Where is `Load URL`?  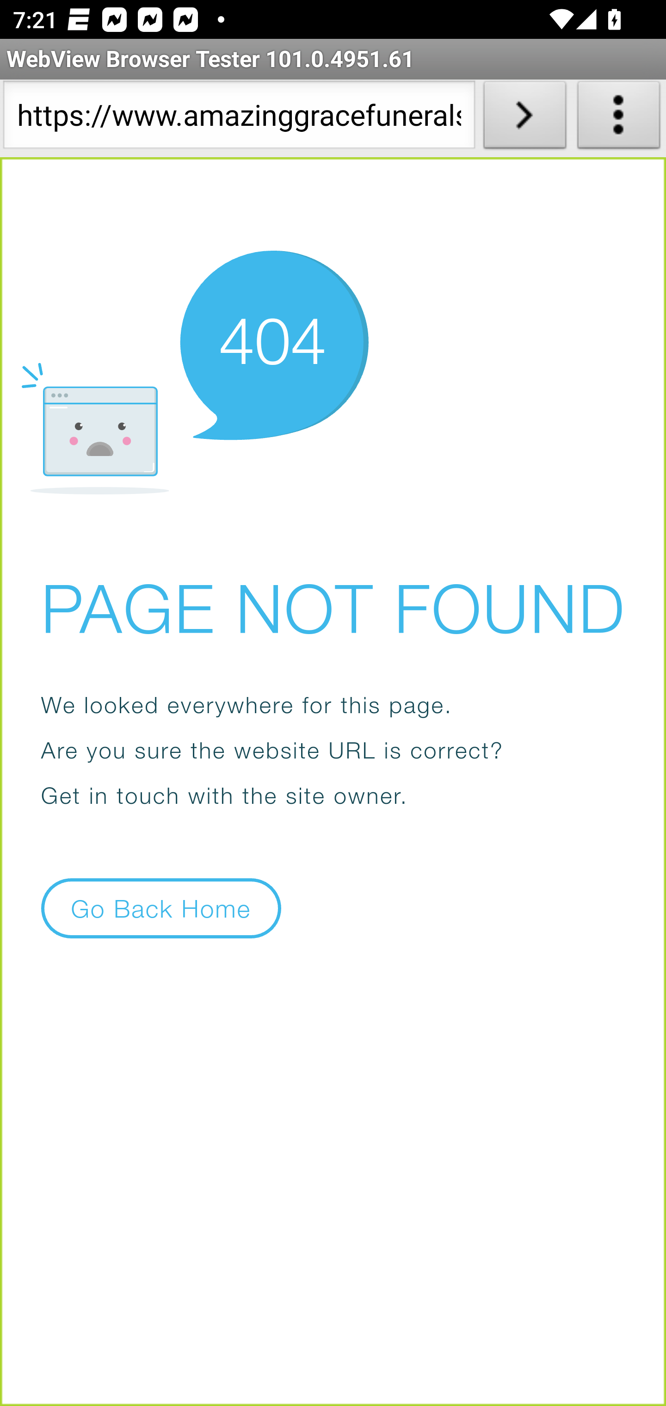 Load URL is located at coordinates (524, 118).